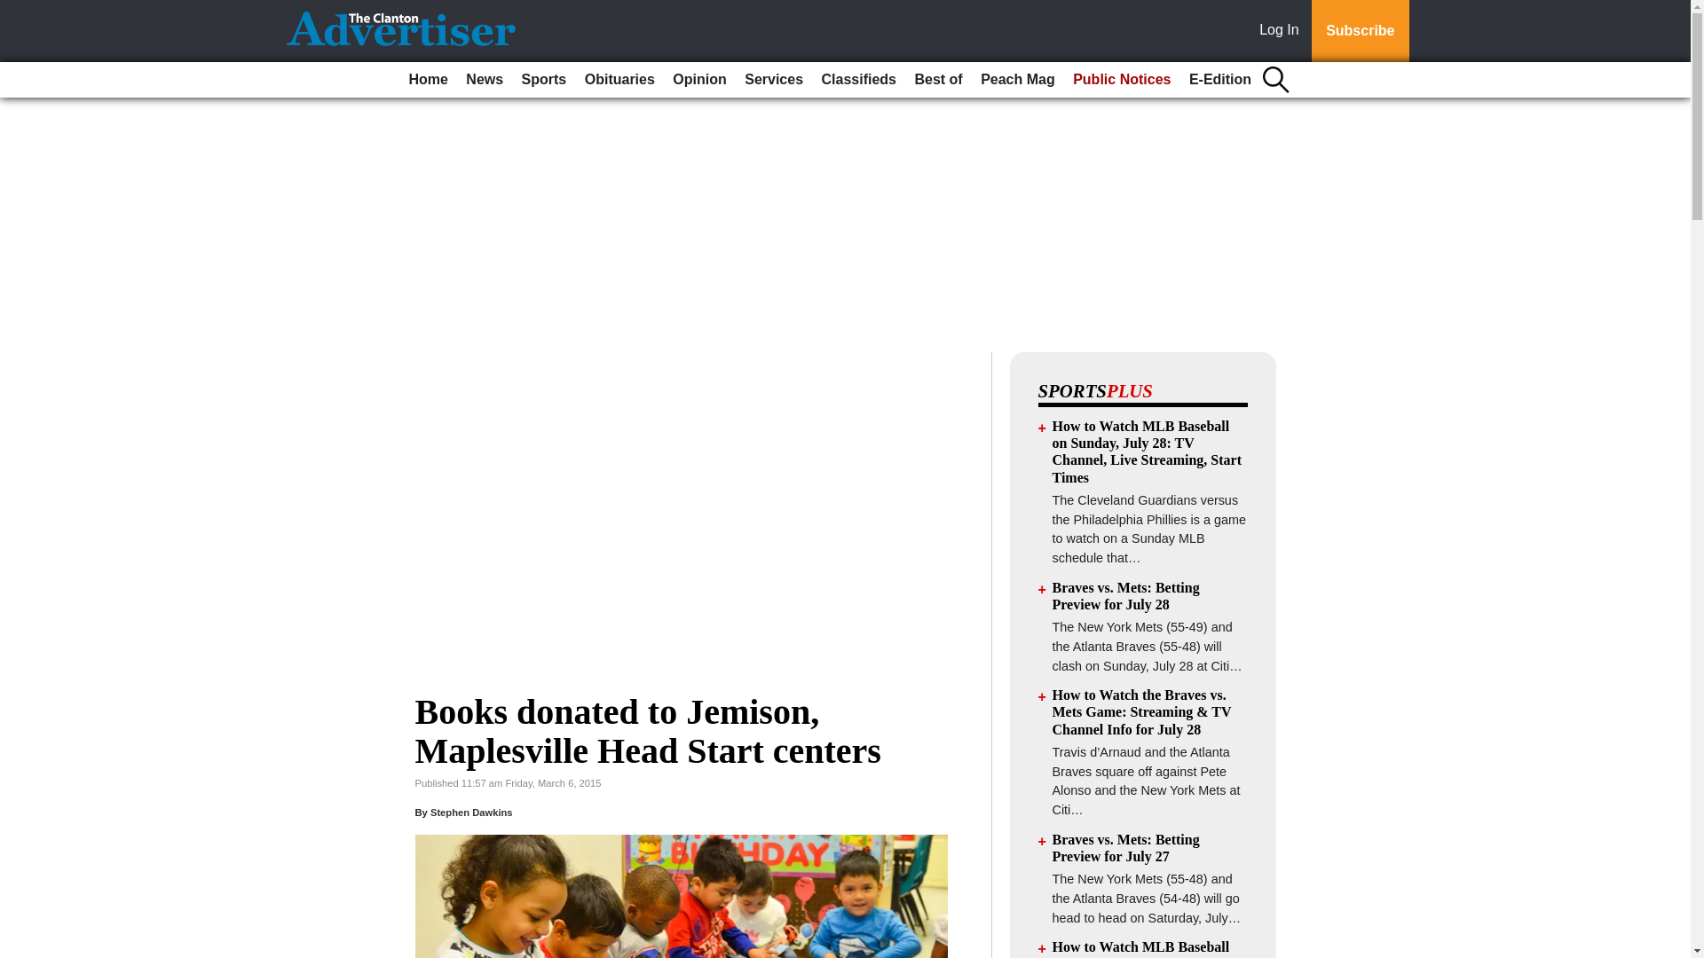  Describe the element at coordinates (16, 11) in the screenshot. I see `Go` at that location.